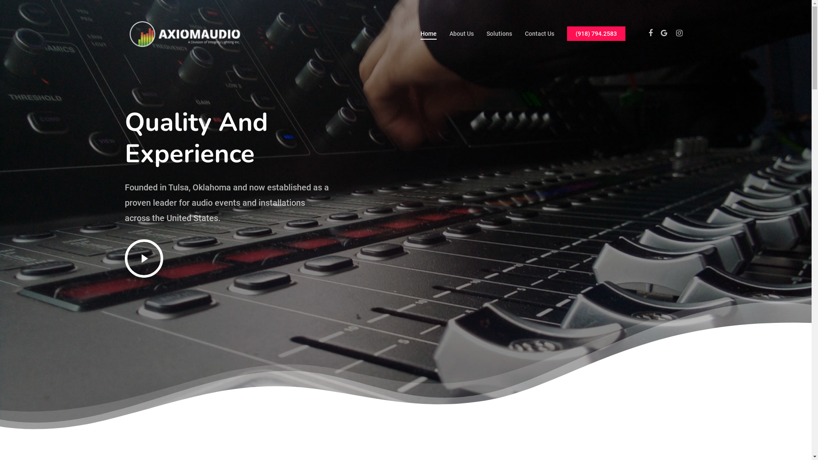 The height and width of the screenshot is (460, 818). Describe the element at coordinates (436, 398) in the screenshot. I see `instagram` at that location.